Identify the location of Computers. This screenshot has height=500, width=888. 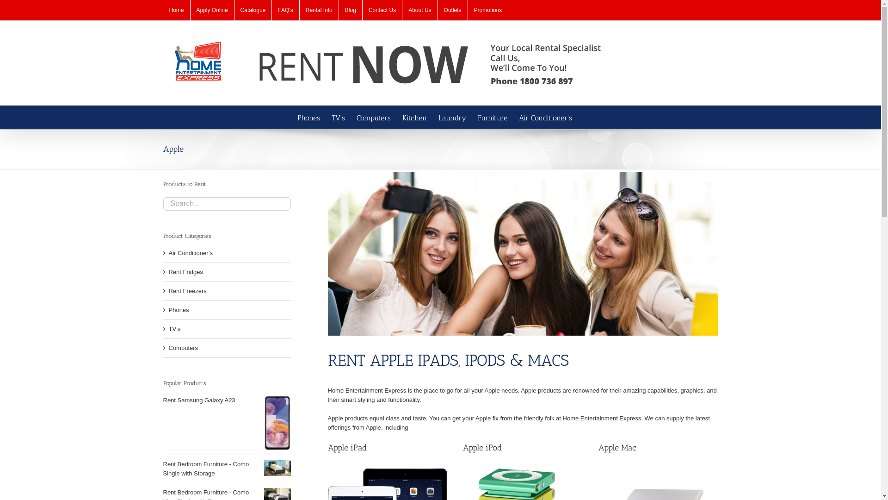
(374, 117).